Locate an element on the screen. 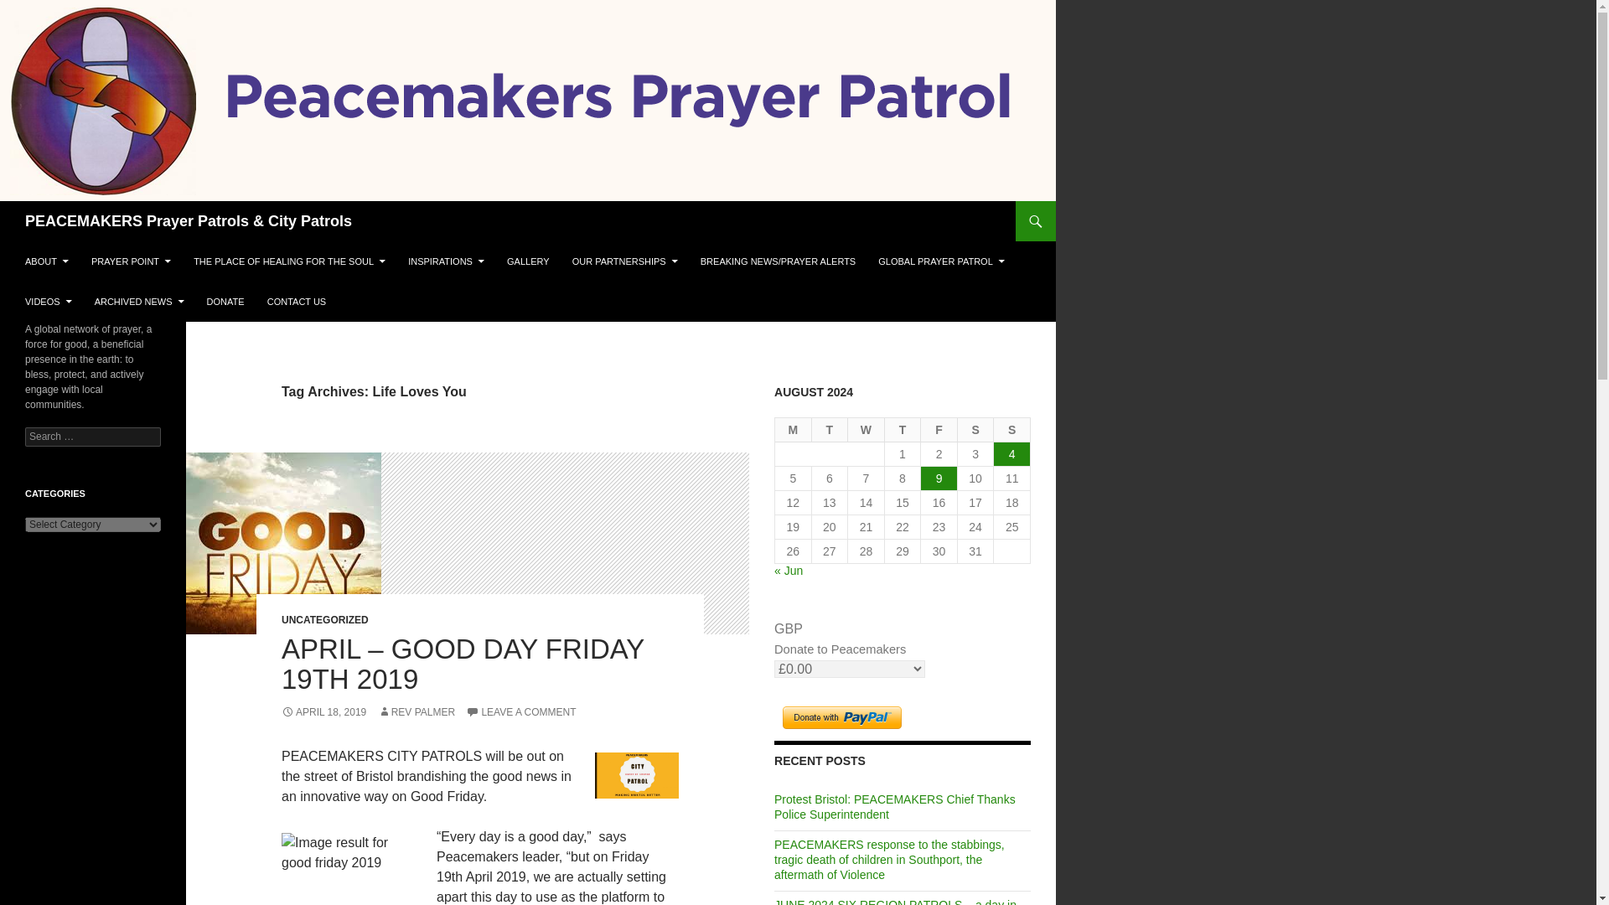  THE PLACE OF HEALING FOR THE SOUL is located at coordinates (289, 261).